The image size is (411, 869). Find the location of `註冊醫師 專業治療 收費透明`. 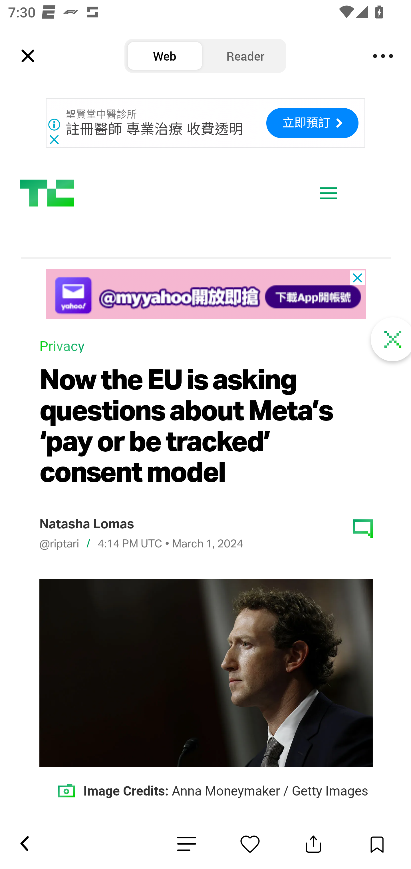

註冊醫師 專業治療 收費透明 is located at coordinates (155, 129).